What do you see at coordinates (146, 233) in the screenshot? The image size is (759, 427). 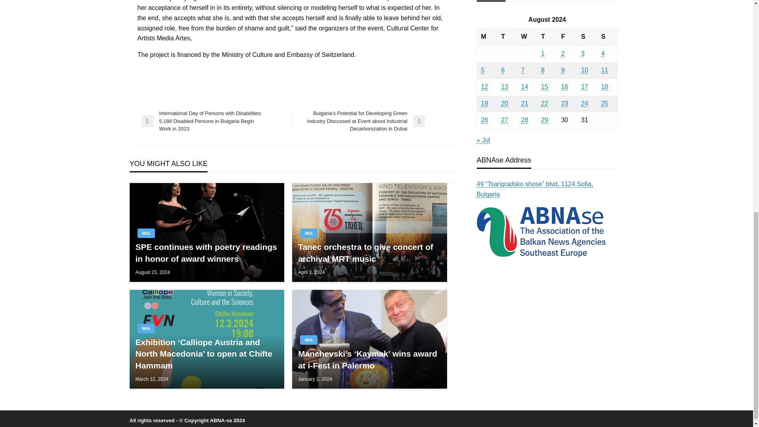 I see `MIA` at bounding box center [146, 233].